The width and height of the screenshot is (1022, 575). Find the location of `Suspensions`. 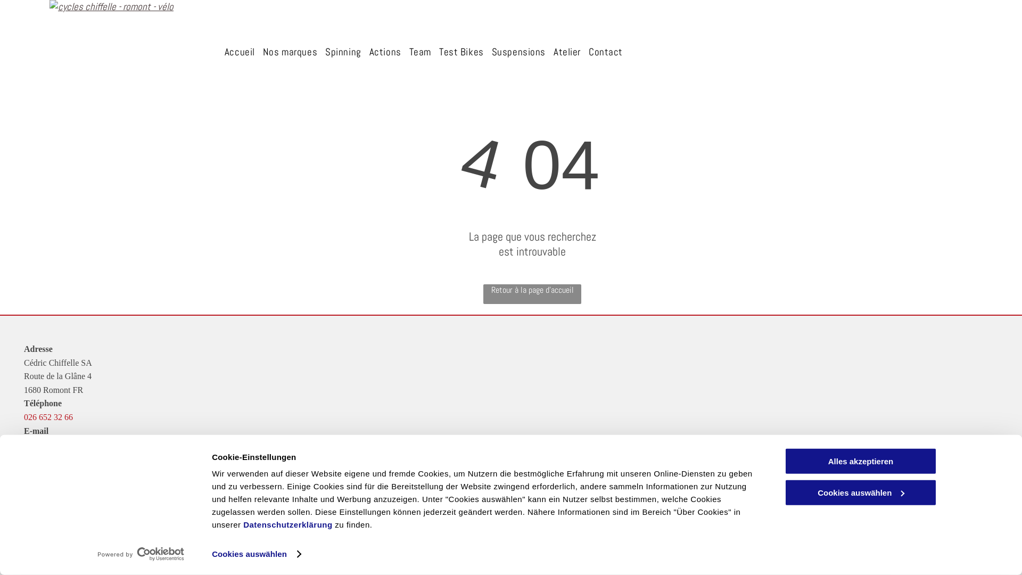

Suspensions is located at coordinates (518, 52).